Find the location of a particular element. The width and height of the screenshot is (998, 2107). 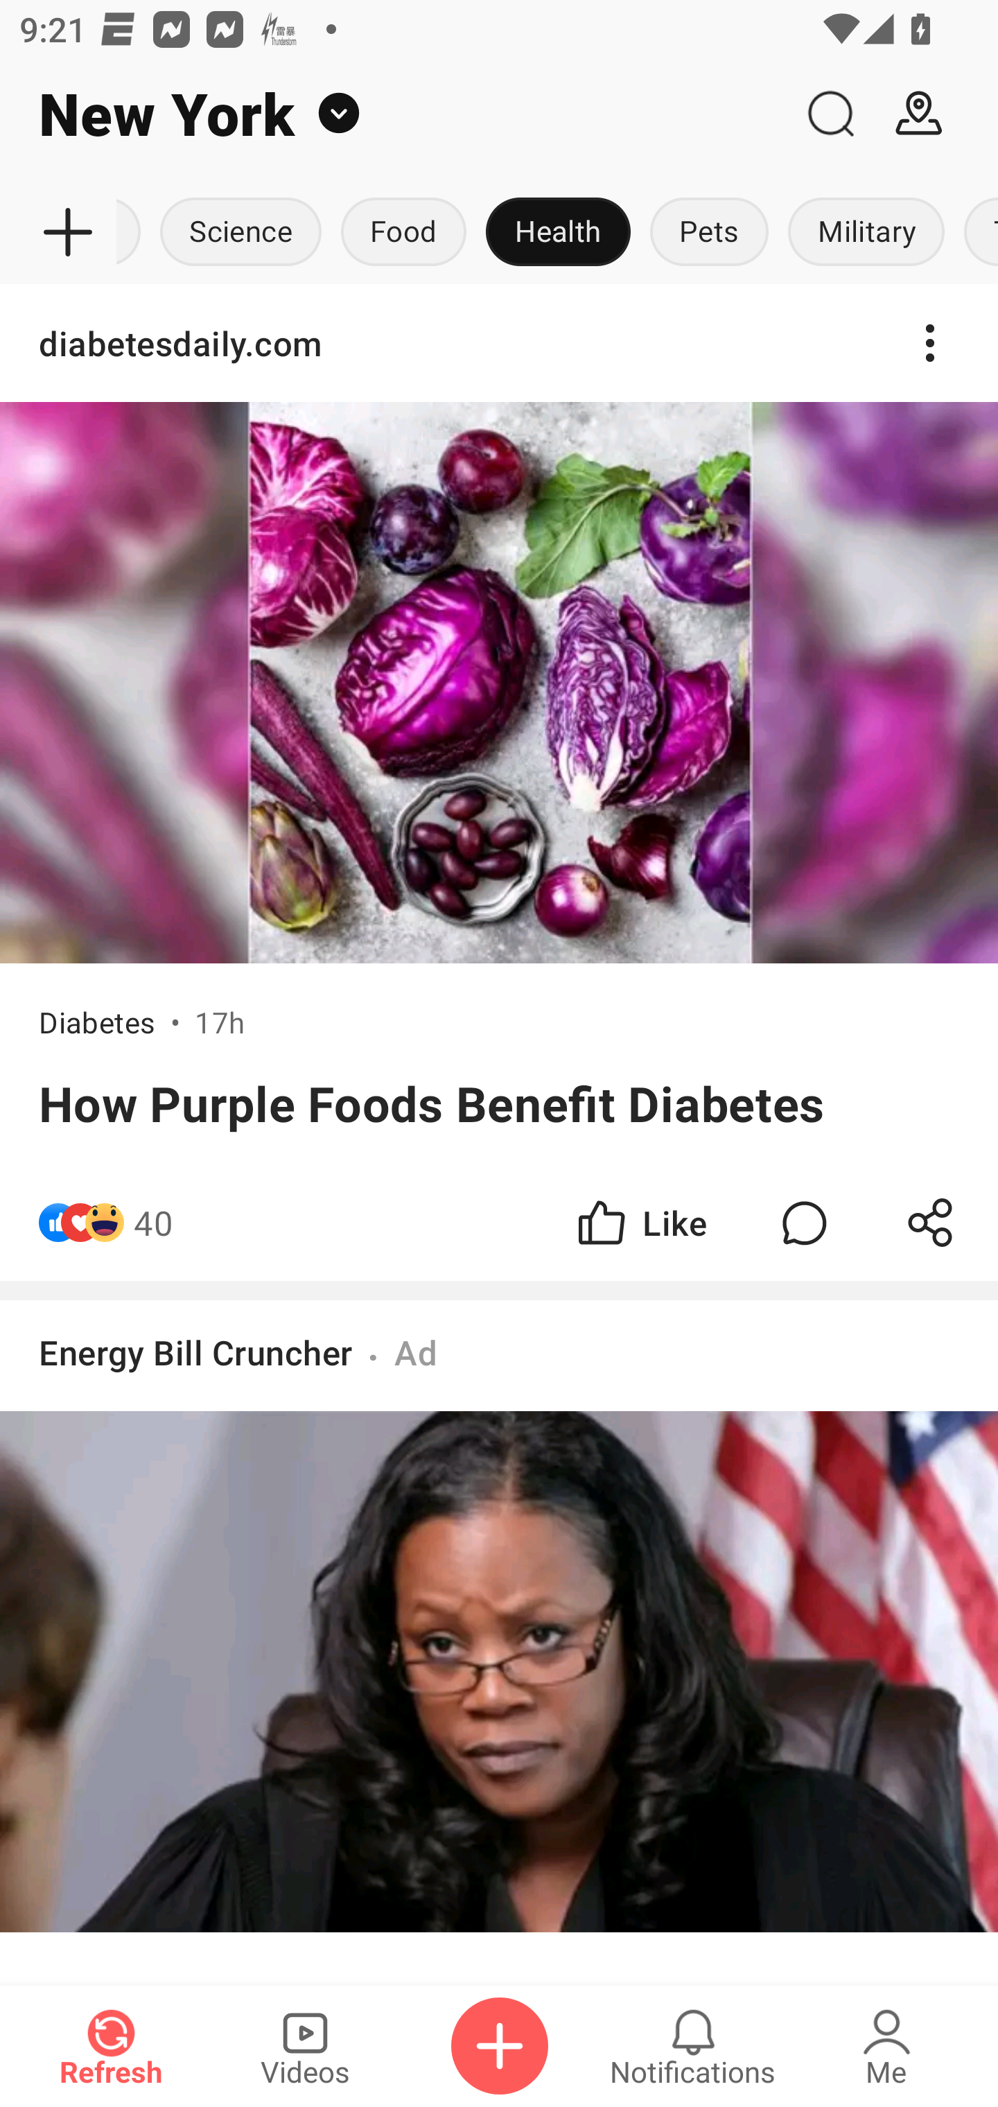

diabetesdaily.com is located at coordinates (499, 343).